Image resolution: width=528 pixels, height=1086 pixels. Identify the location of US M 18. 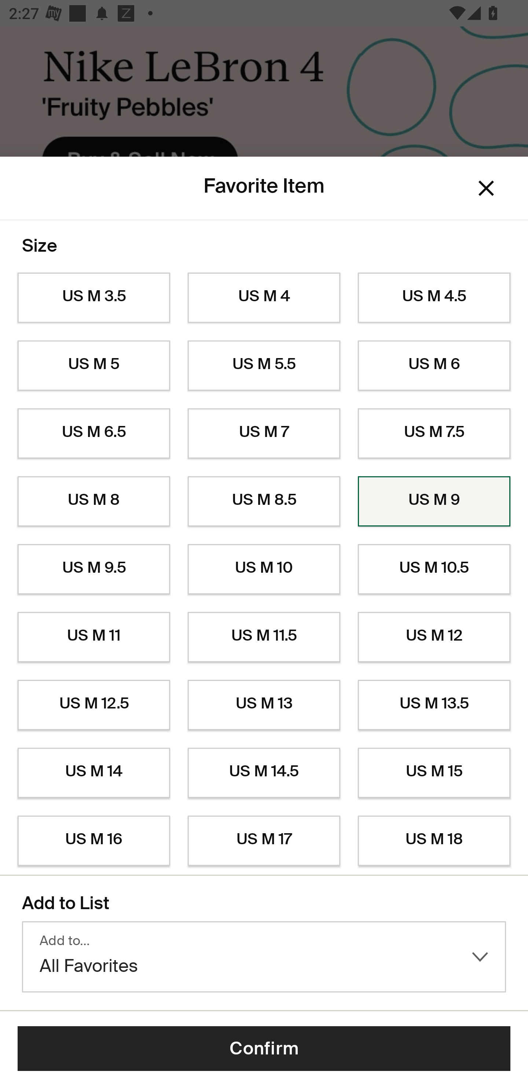
(434, 841).